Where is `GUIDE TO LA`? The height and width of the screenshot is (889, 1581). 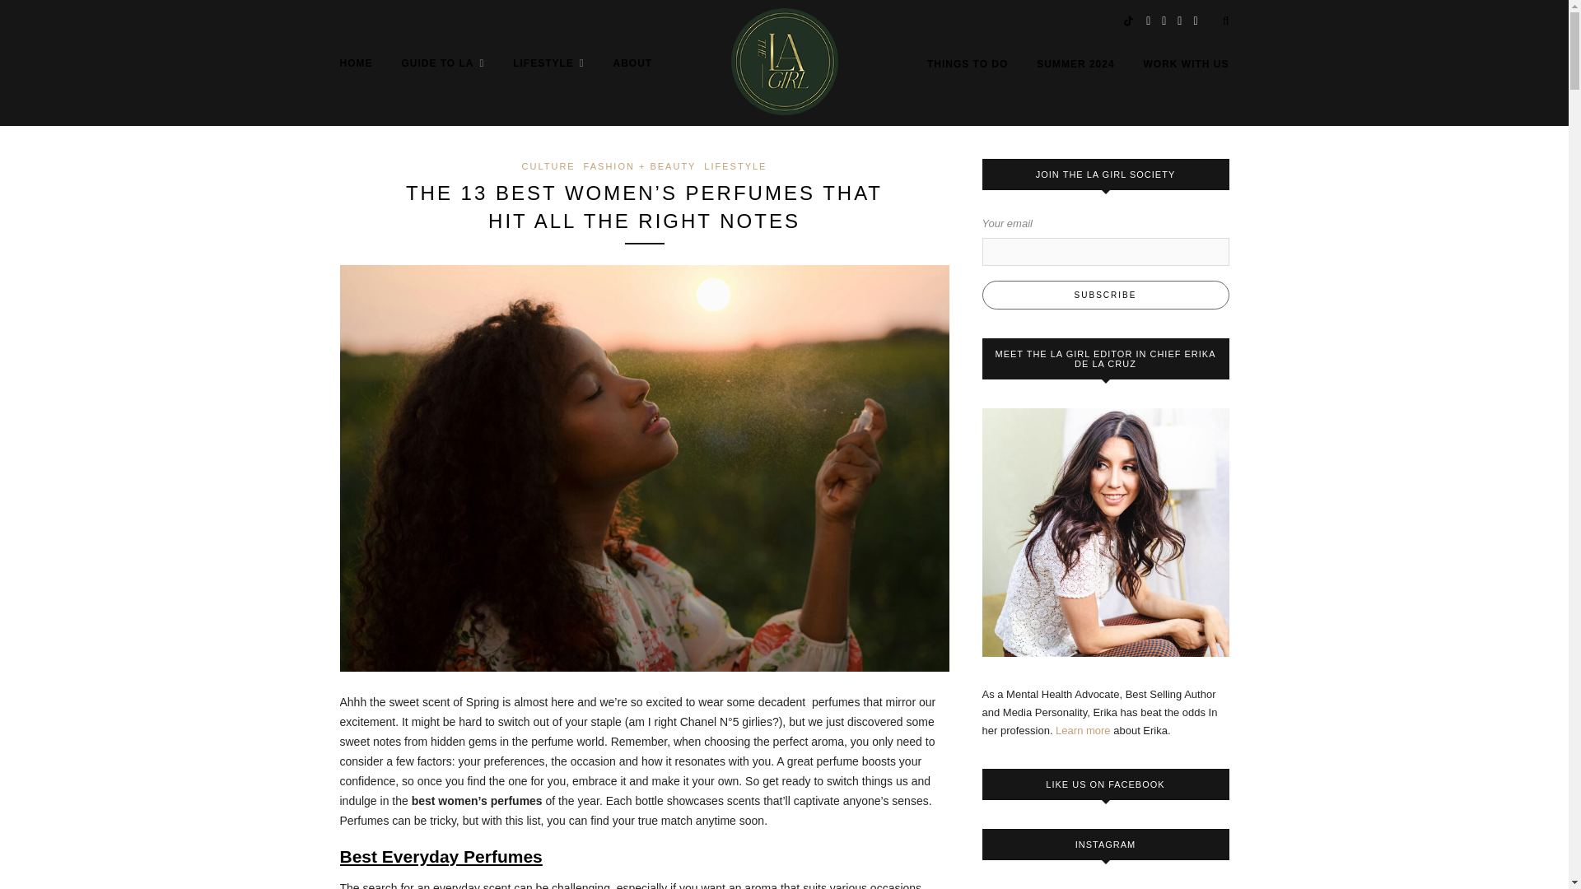
GUIDE TO LA is located at coordinates (442, 63).